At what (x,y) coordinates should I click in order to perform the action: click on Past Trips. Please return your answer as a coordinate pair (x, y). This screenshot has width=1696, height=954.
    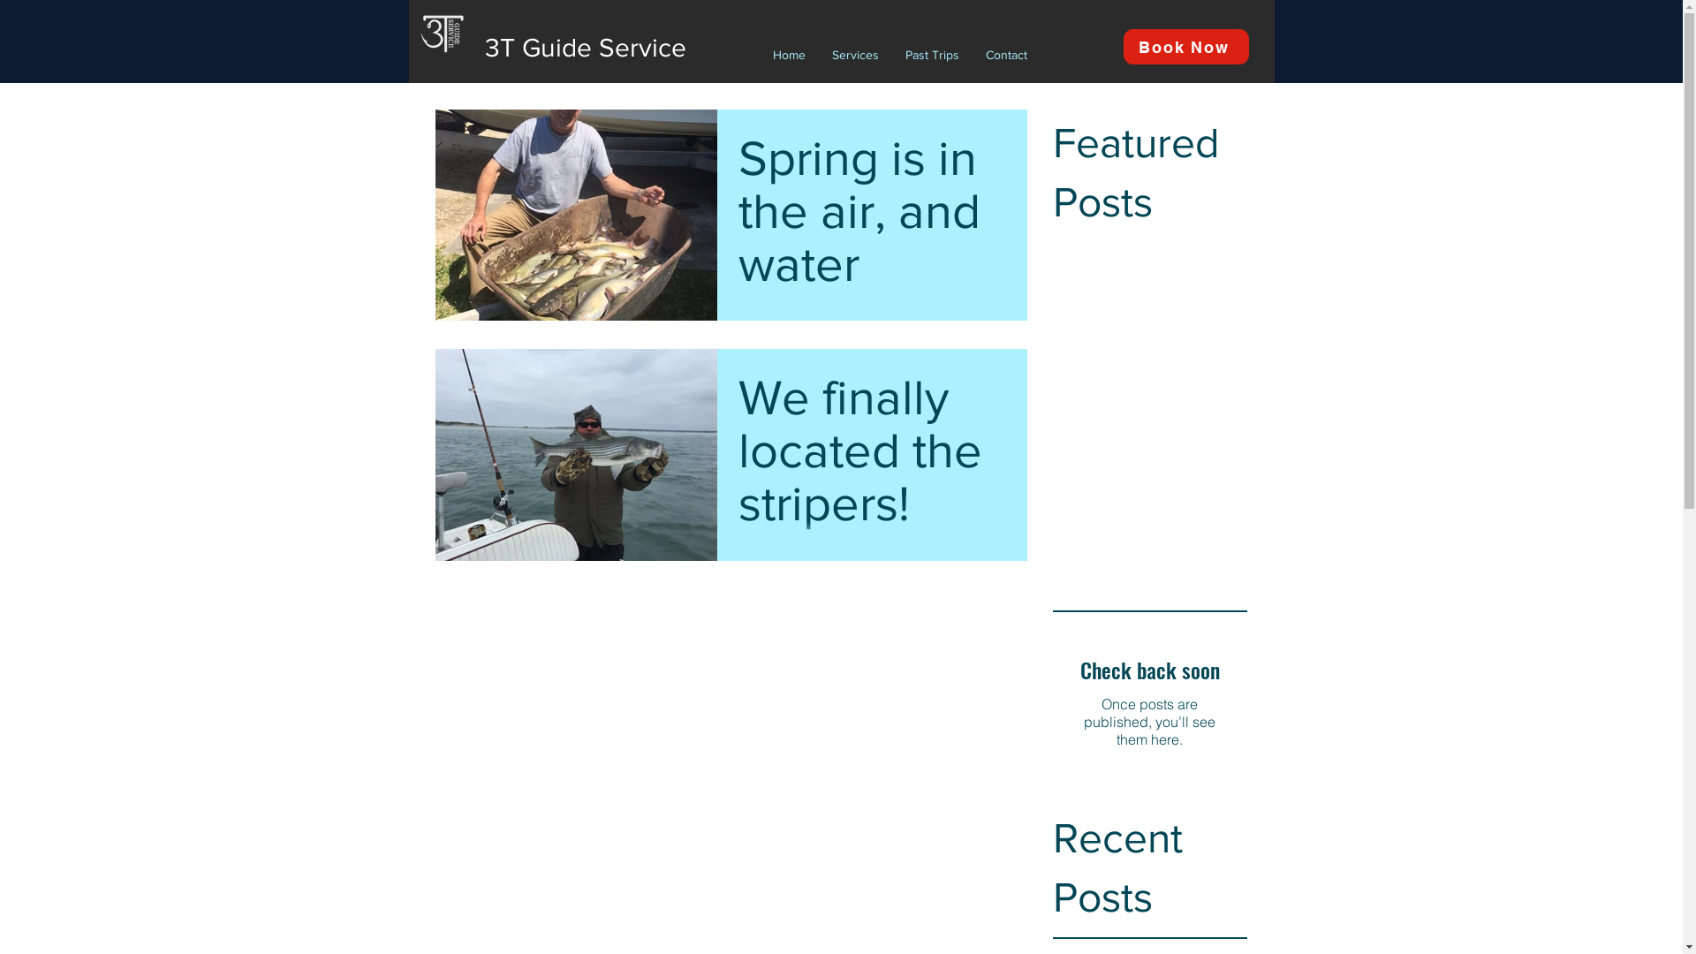
    Looking at the image, I should click on (932, 55).